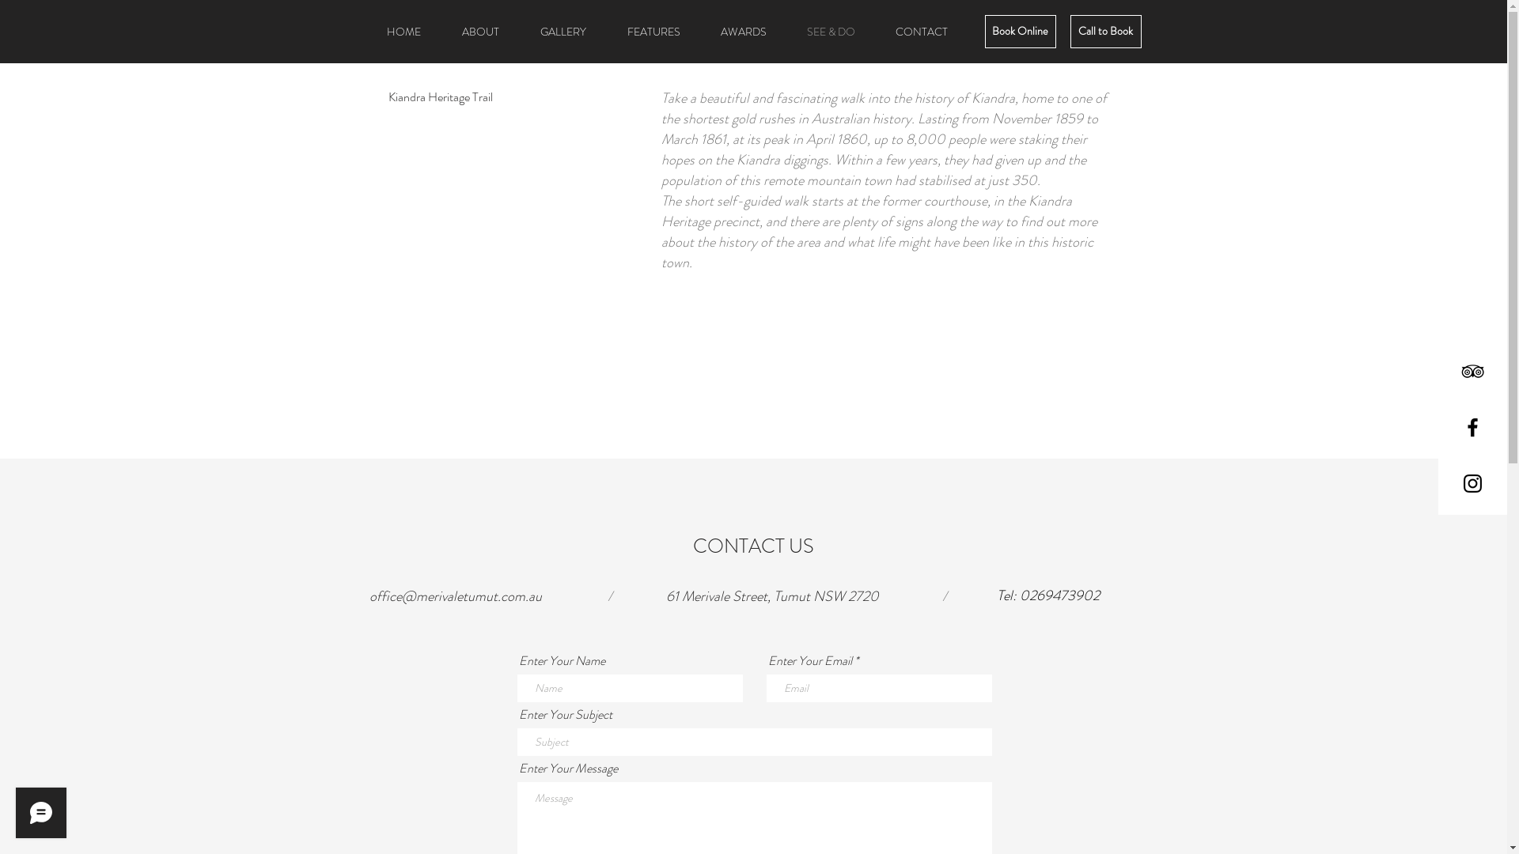 This screenshot has width=1519, height=854. Describe the element at coordinates (1048, 596) in the screenshot. I see `Tel: 0269473902` at that location.